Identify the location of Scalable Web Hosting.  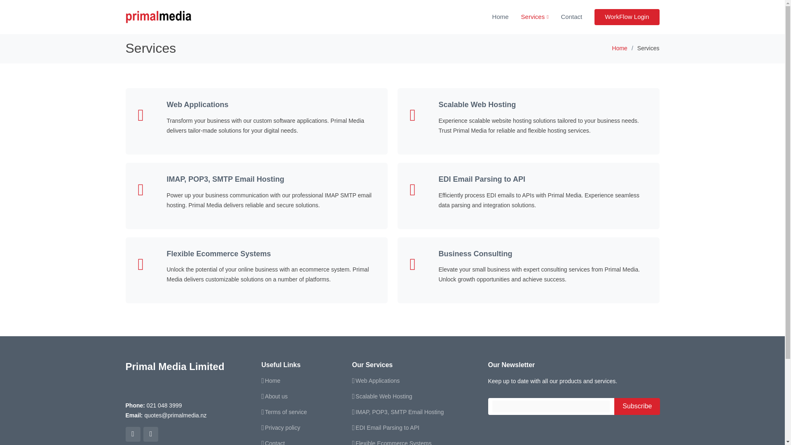
(477, 105).